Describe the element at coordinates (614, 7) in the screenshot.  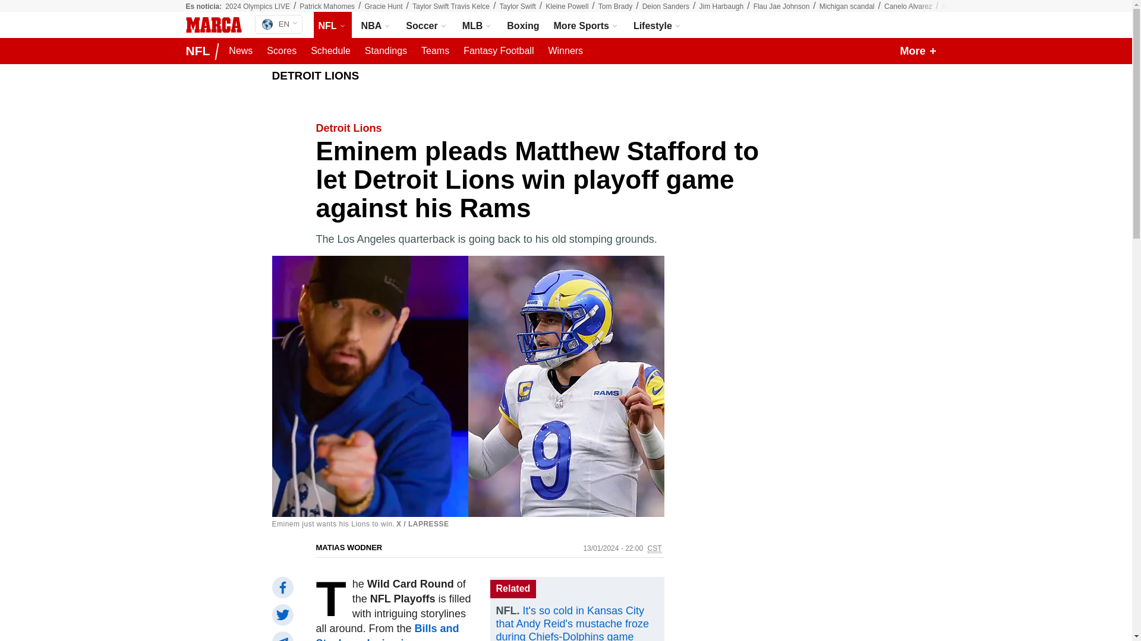
I see `Tom Brady` at that location.